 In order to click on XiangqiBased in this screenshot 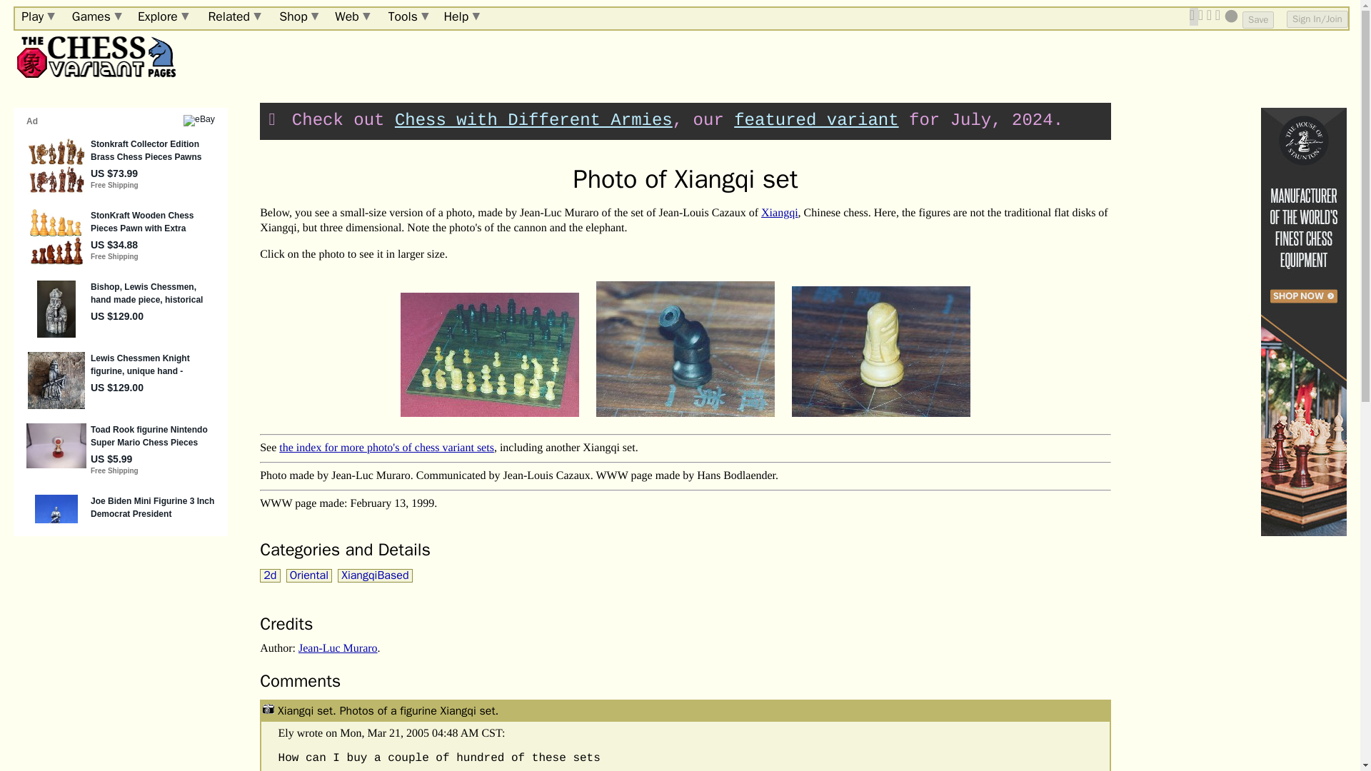, I will do `click(374, 575)`.